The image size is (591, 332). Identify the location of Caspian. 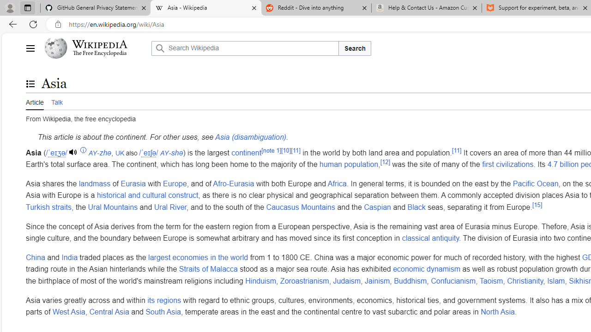
(378, 207).